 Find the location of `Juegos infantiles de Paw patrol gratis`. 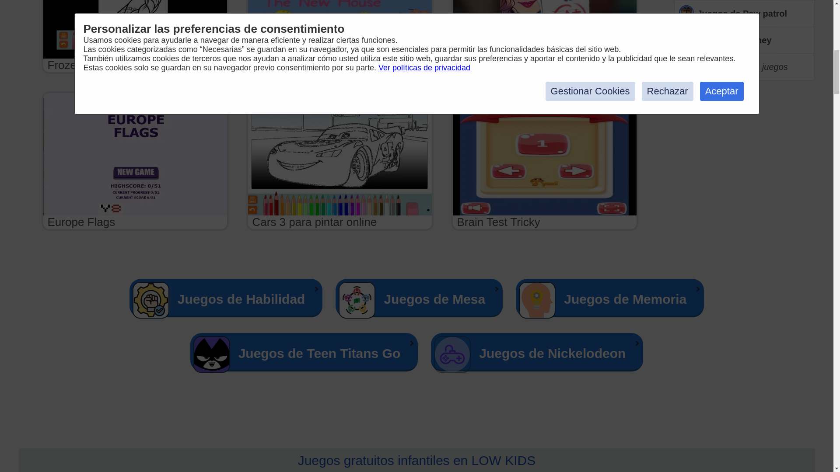

Juegos infantiles de Paw patrol gratis is located at coordinates (745, 14).